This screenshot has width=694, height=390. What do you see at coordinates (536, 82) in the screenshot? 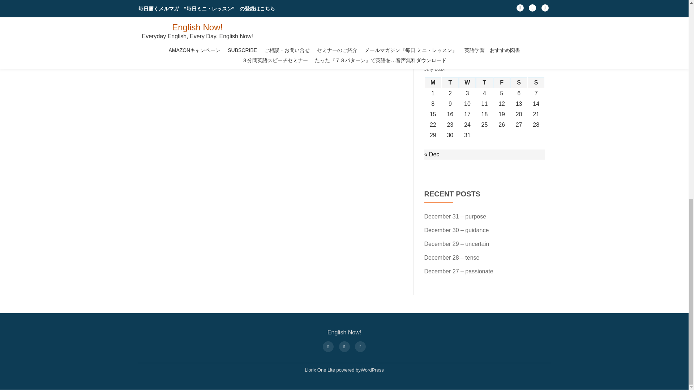
I see `Sunday` at bounding box center [536, 82].